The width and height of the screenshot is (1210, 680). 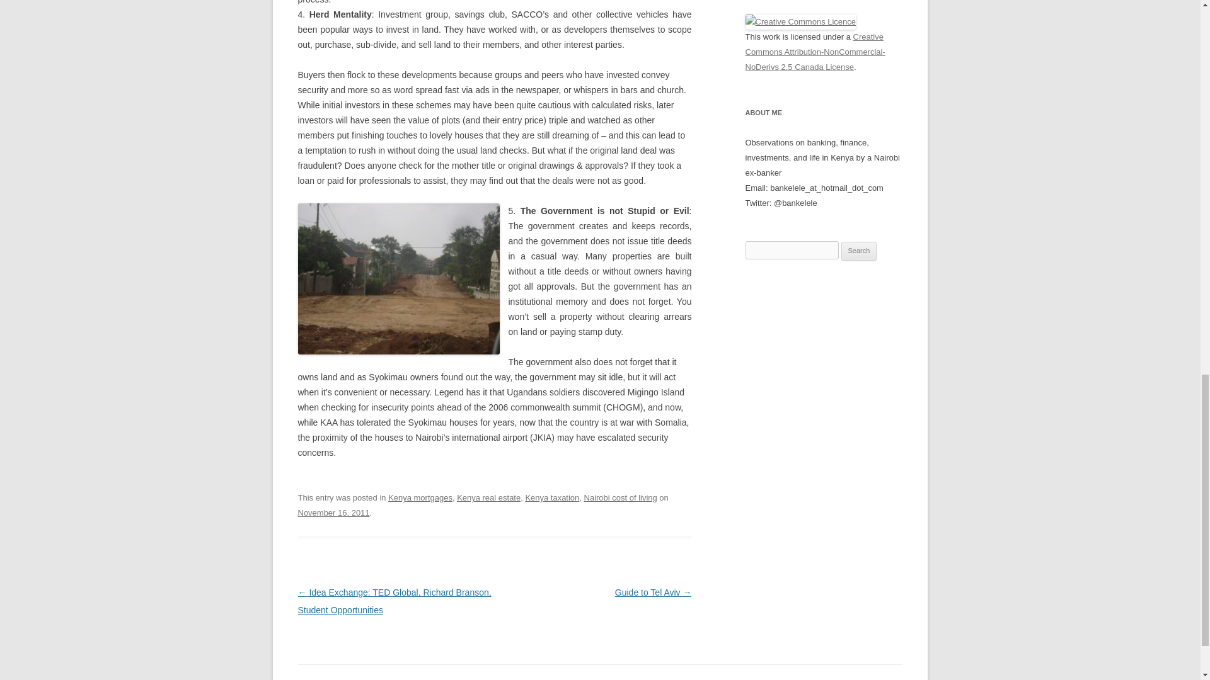 What do you see at coordinates (552, 497) in the screenshot?
I see `Kenya taxation` at bounding box center [552, 497].